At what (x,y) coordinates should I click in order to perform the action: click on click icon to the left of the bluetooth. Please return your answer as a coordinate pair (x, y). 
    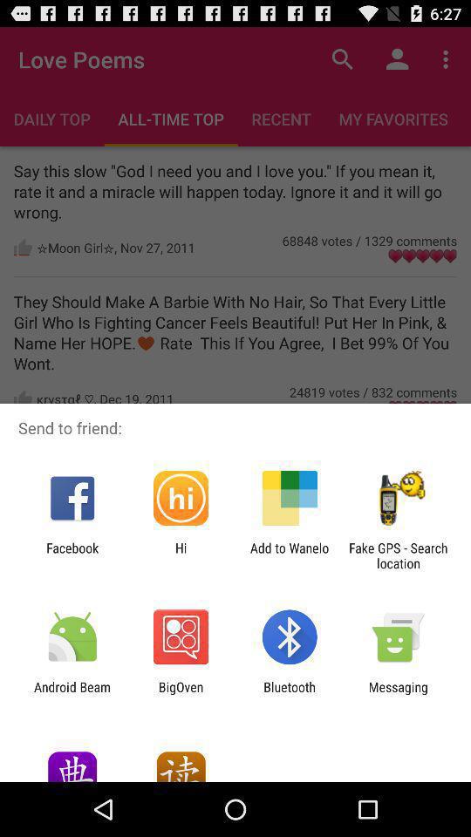
    Looking at the image, I should click on (181, 694).